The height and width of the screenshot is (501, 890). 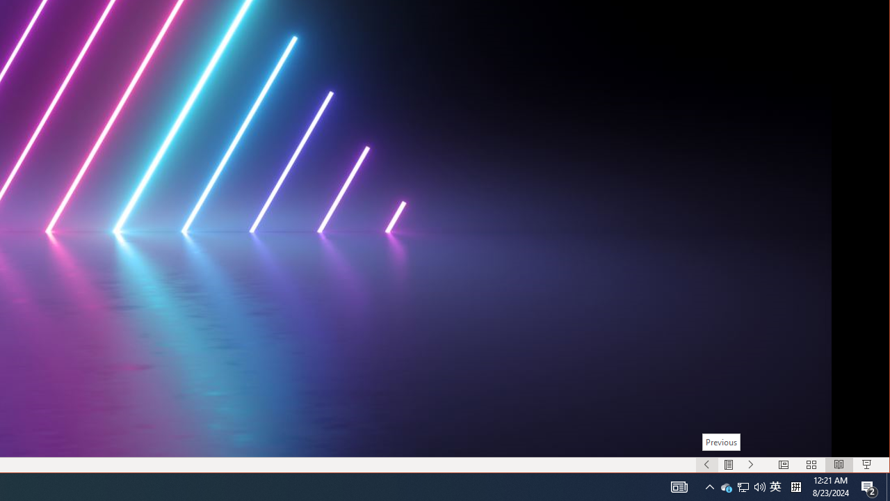 I want to click on User Promoted Notification Area, so click(x=759, y=487).